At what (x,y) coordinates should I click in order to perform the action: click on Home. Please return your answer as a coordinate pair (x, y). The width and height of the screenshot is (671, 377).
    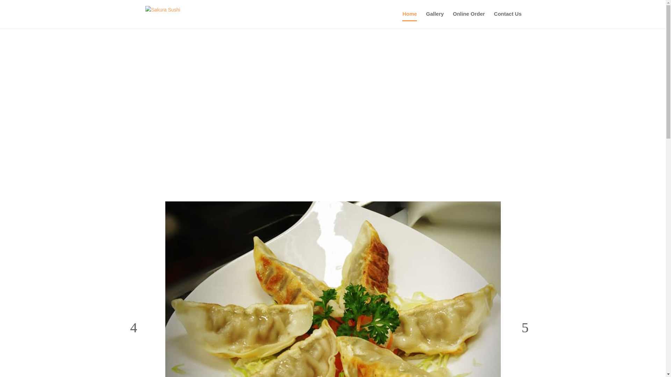
    Looking at the image, I should click on (409, 20).